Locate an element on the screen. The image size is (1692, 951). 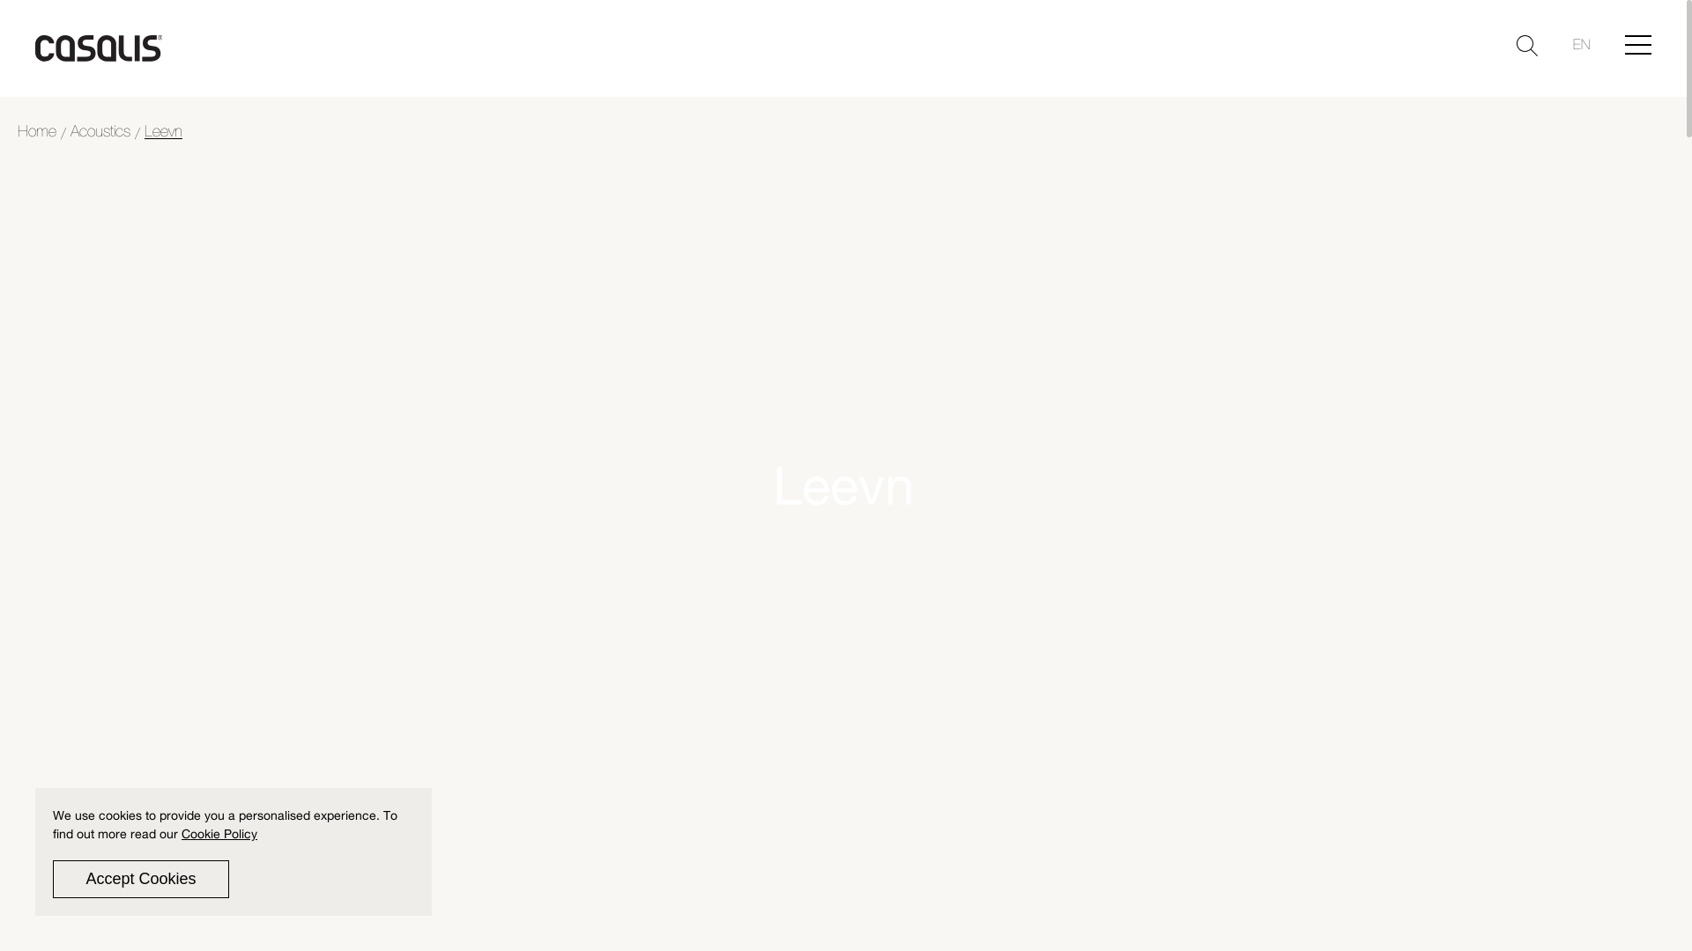
Home is located at coordinates (37, 131).